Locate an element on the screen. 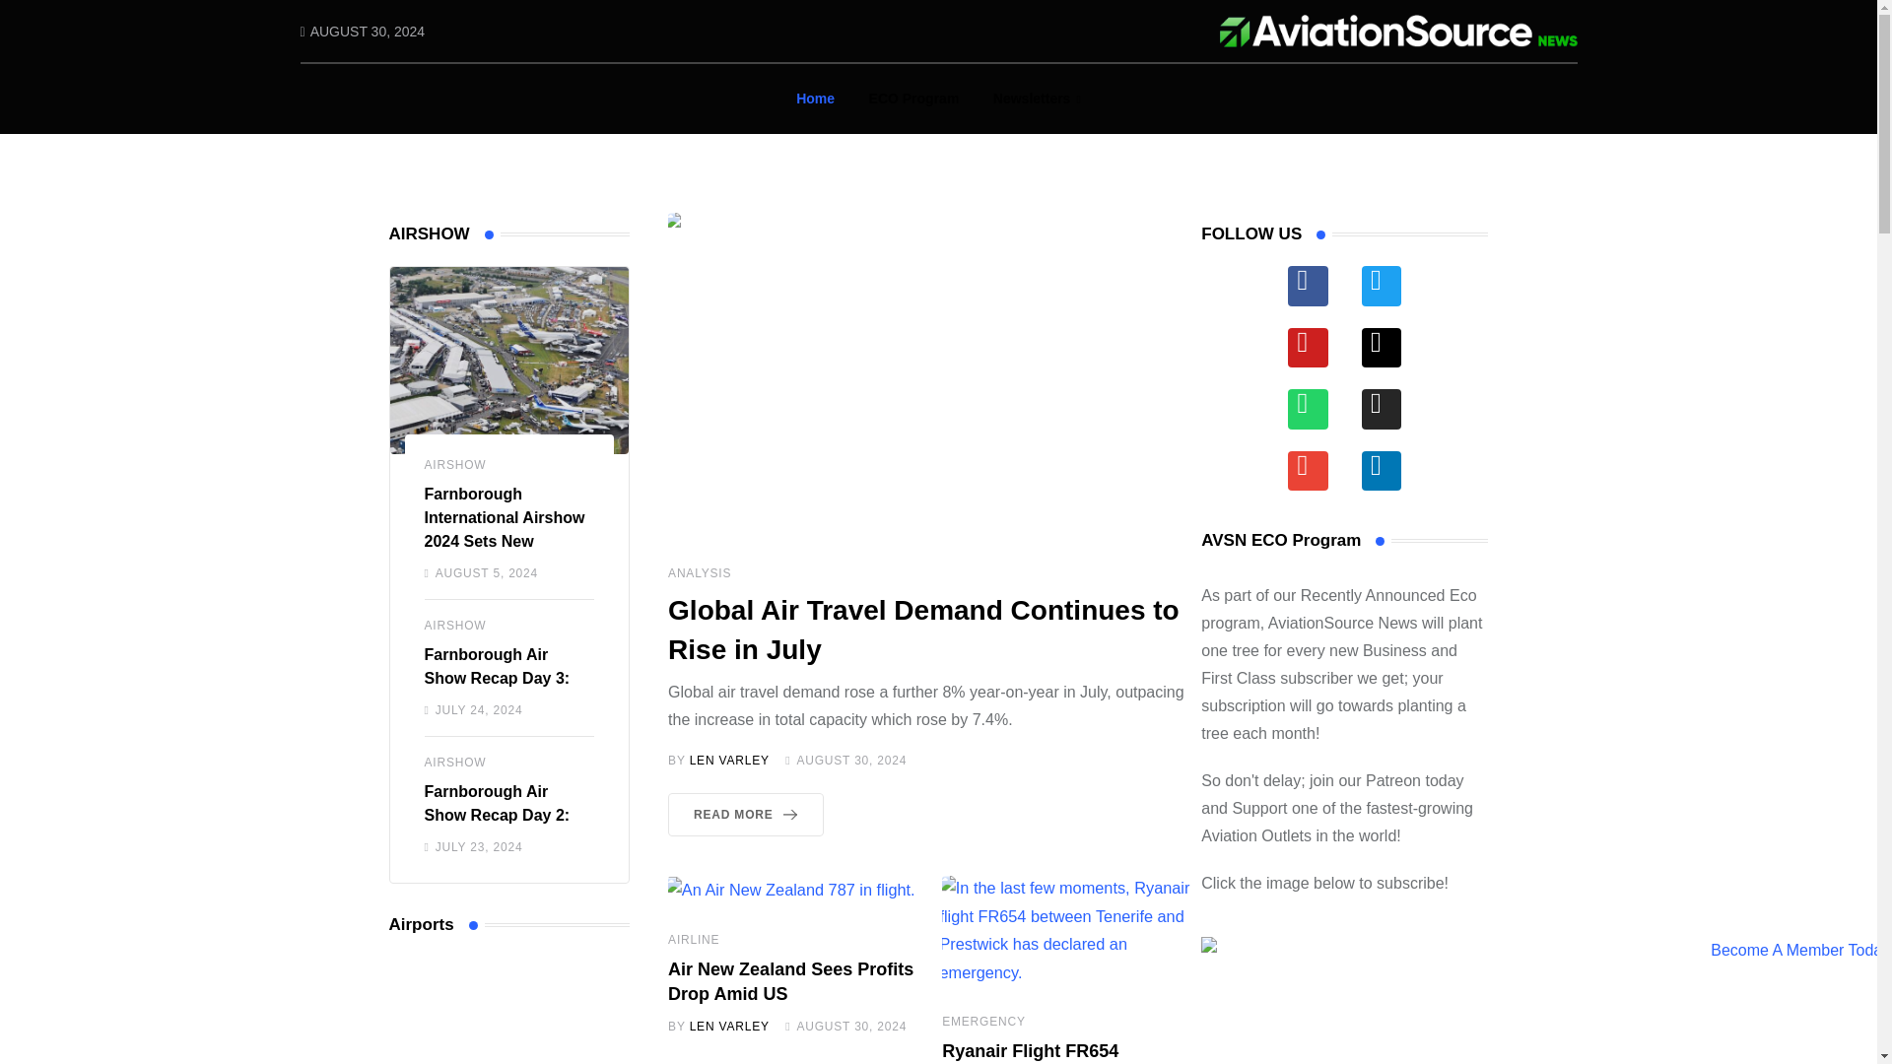  Posts by Len Varley is located at coordinates (729, 1026).